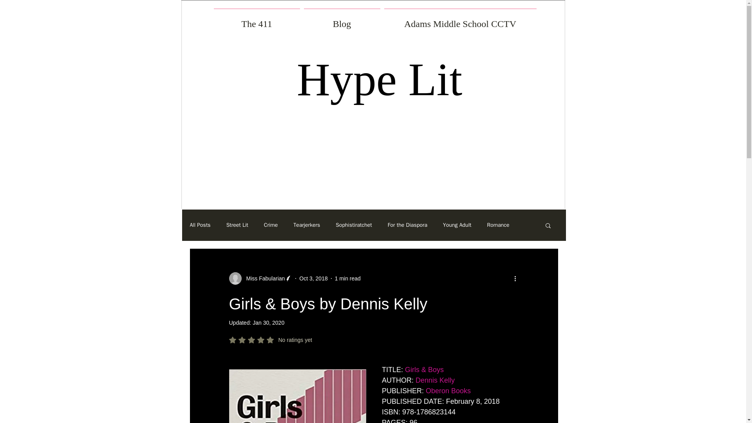 Image resolution: width=752 pixels, height=423 pixels. Describe the element at coordinates (263, 278) in the screenshot. I see `Miss Fabularian` at that location.